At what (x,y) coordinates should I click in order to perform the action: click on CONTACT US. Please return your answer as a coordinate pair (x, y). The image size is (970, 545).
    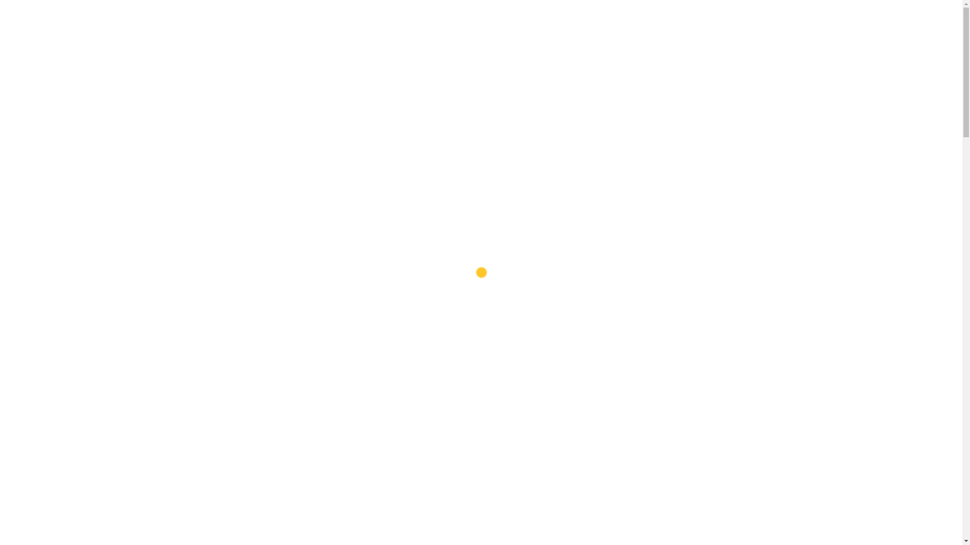
    Looking at the image, I should click on (773, 61).